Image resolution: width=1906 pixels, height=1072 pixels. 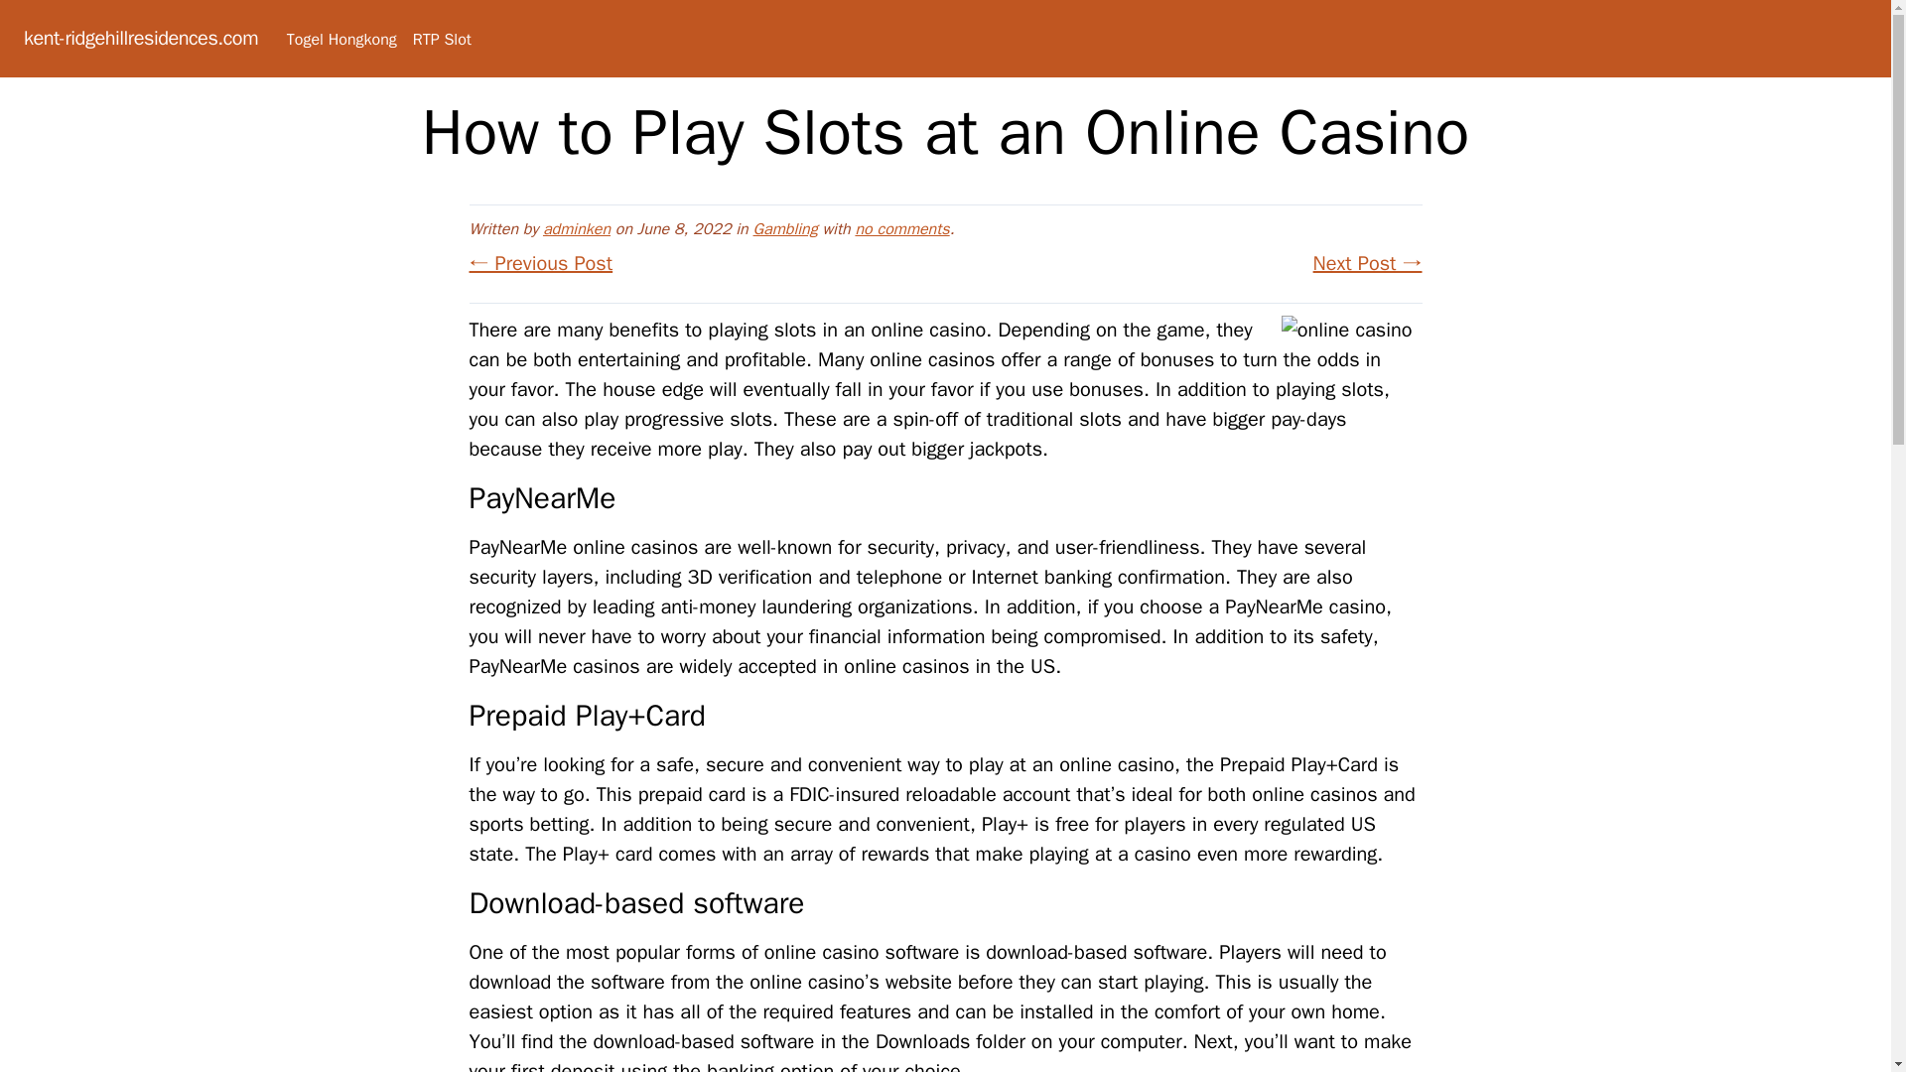 I want to click on Togel Hongkong, so click(x=341, y=40).